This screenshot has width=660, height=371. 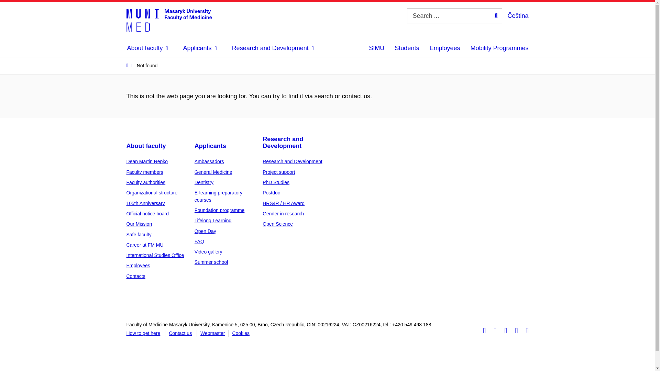 What do you see at coordinates (273, 48) in the screenshot?
I see `Research and Development` at bounding box center [273, 48].